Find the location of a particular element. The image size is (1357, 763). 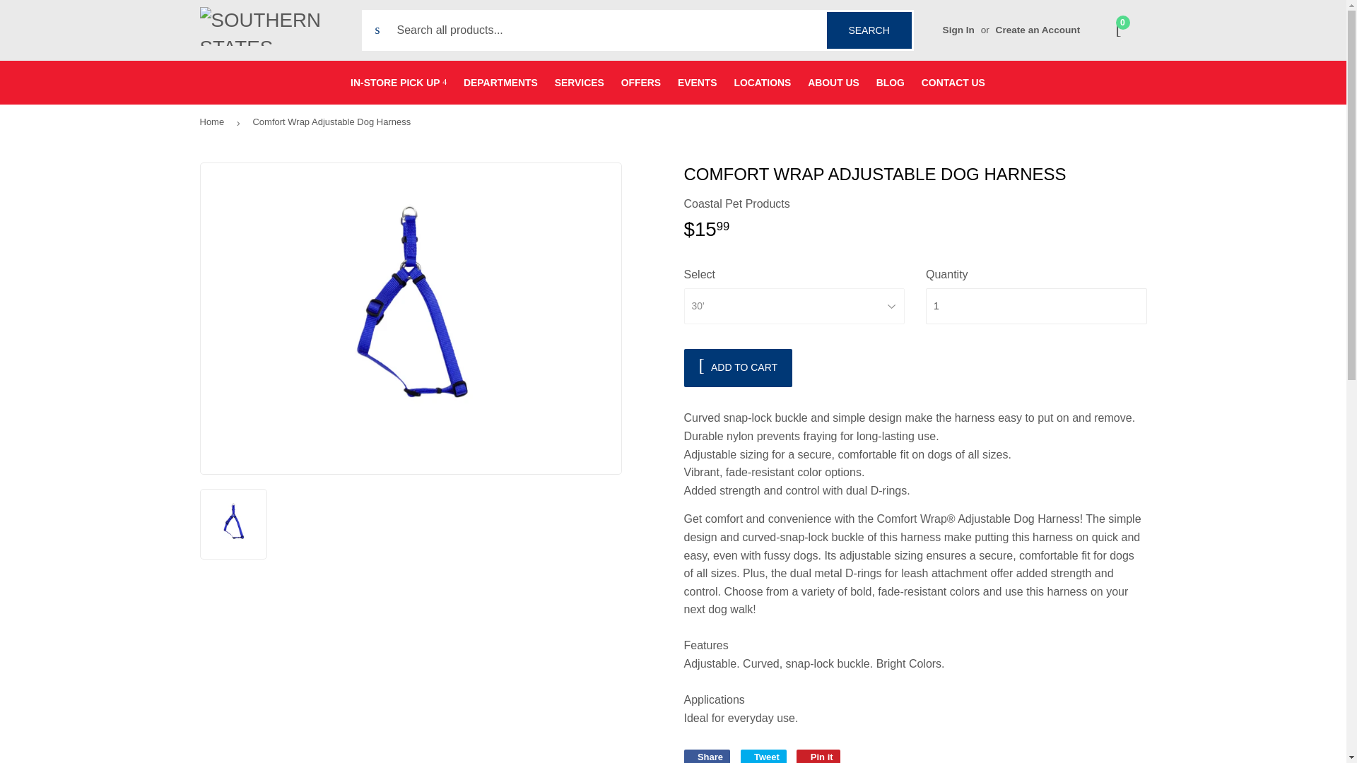

Share on Facebook is located at coordinates (707, 756).